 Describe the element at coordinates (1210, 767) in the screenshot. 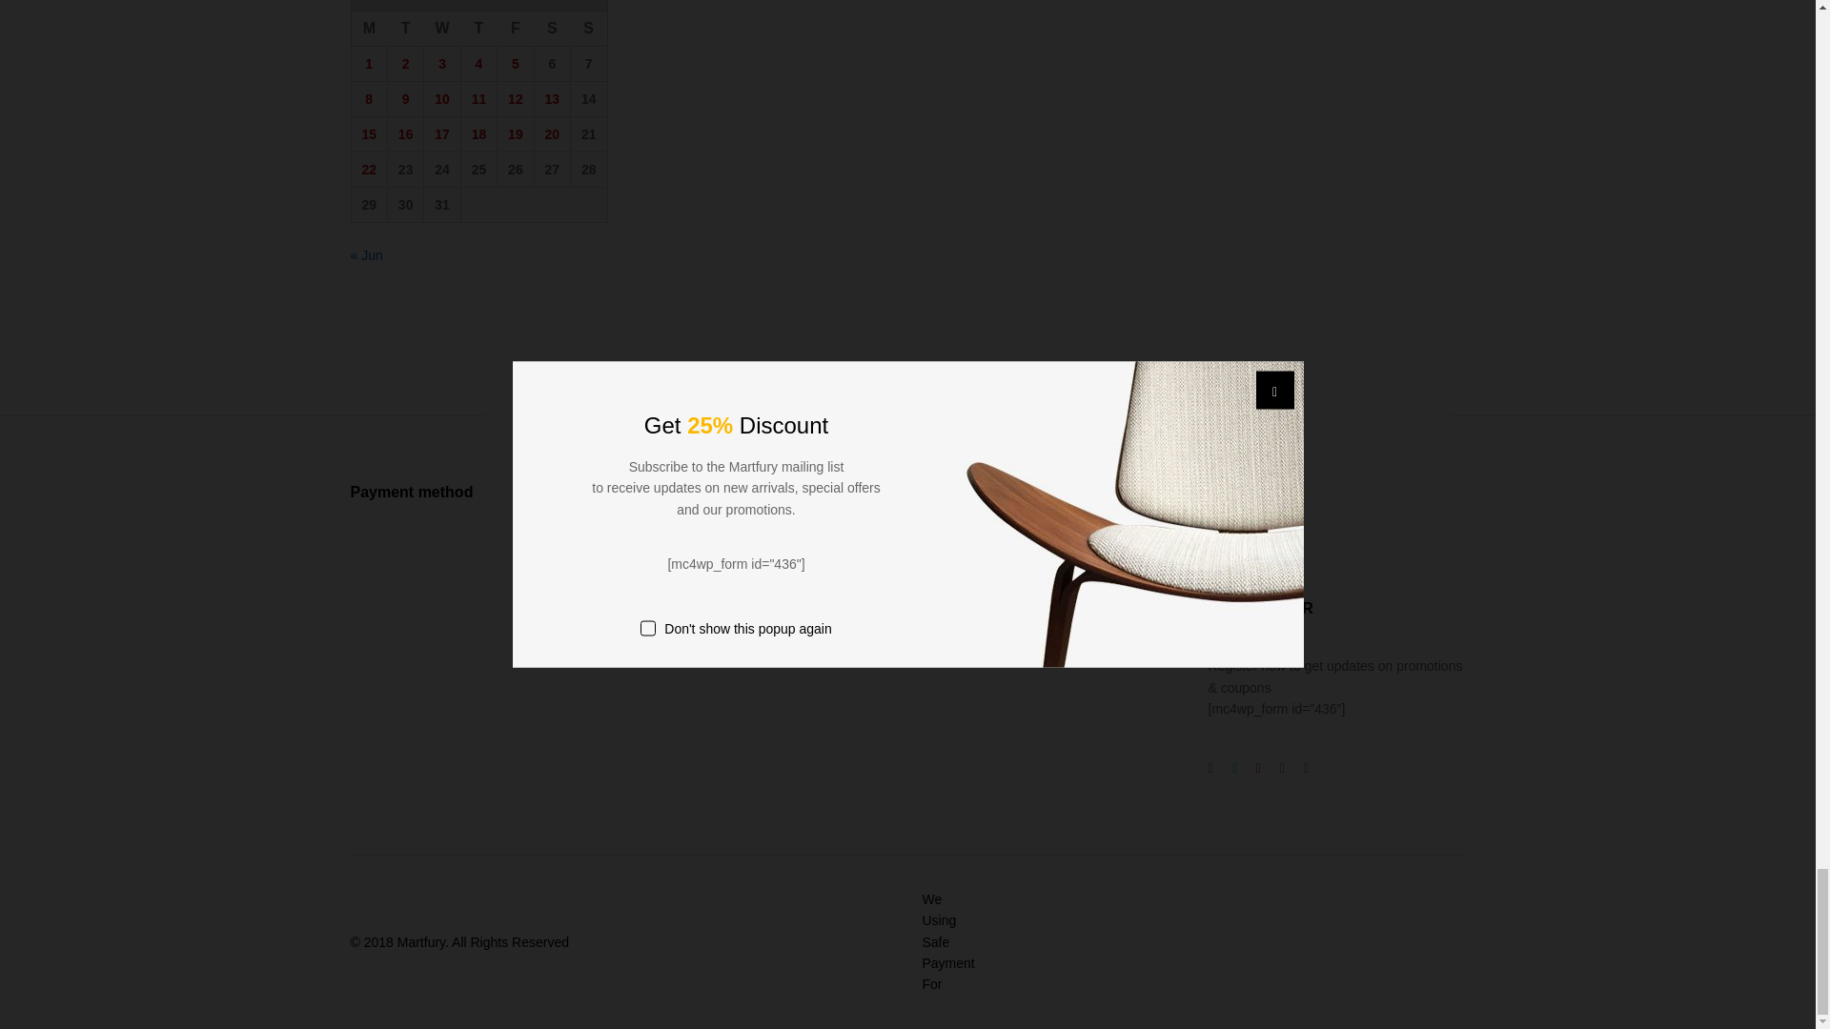

I see `Facebook` at that location.